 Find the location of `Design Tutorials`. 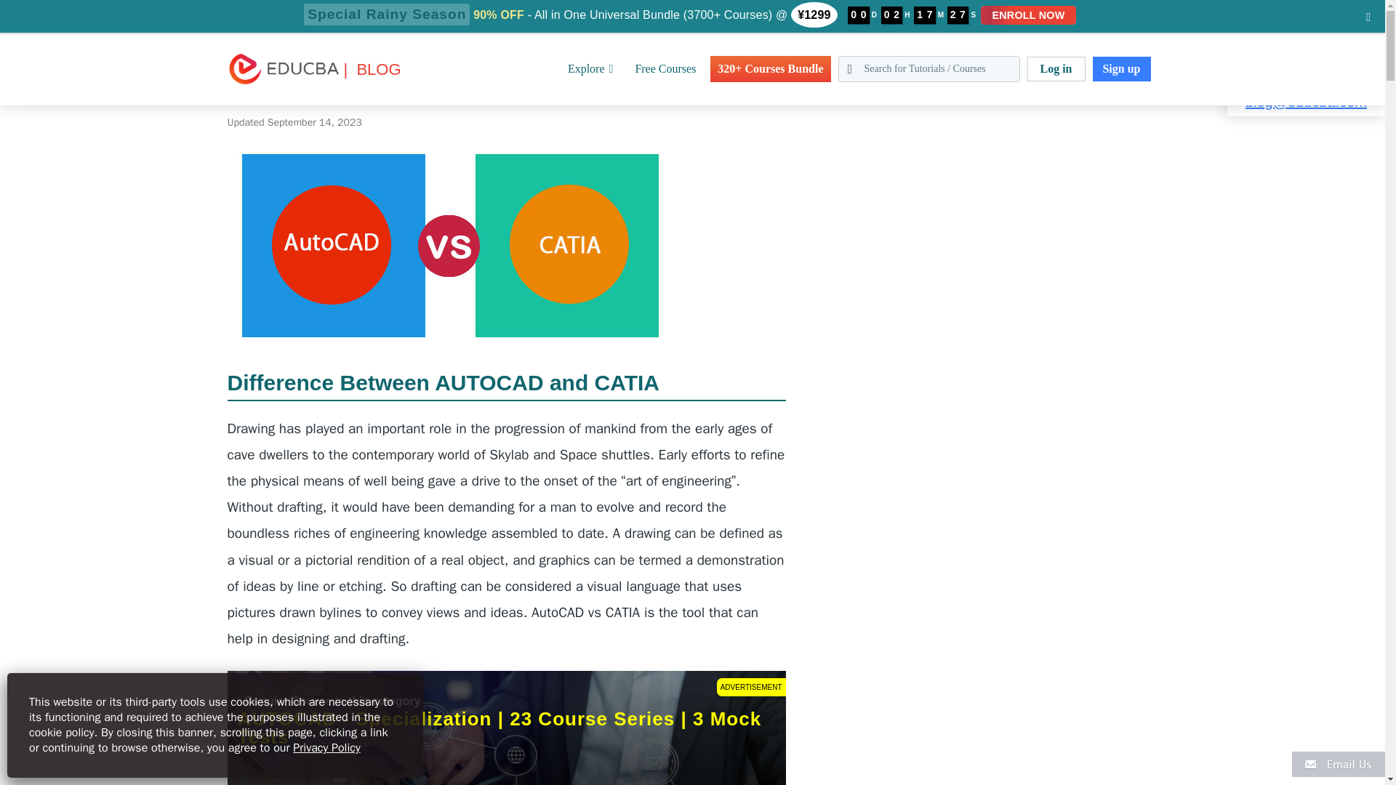

Design Tutorials is located at coordinates (119, 9).